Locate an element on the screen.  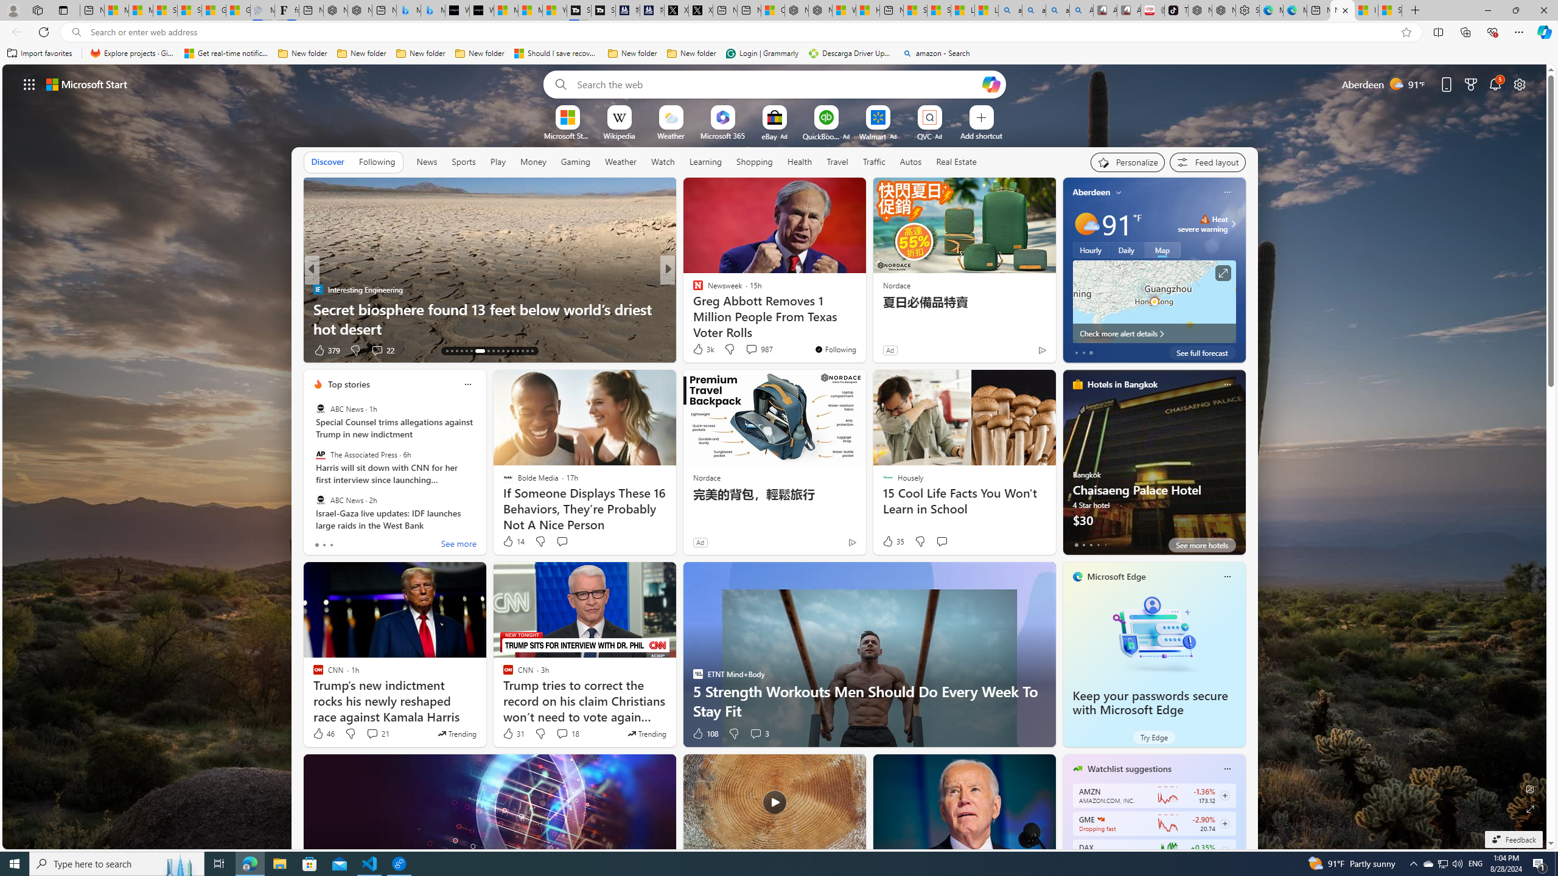
AutomationID: tab-18 is located at coordinates (471, 351).